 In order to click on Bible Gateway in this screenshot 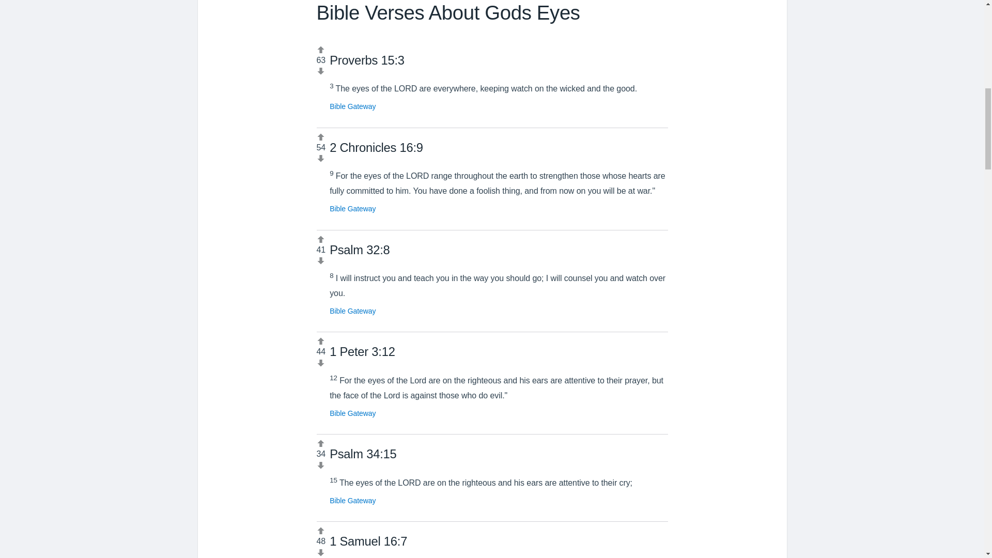, I will do `click(352, 209)`.